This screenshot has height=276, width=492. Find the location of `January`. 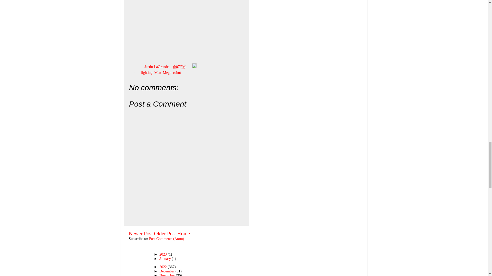

January is located at coordinates (166, 259).